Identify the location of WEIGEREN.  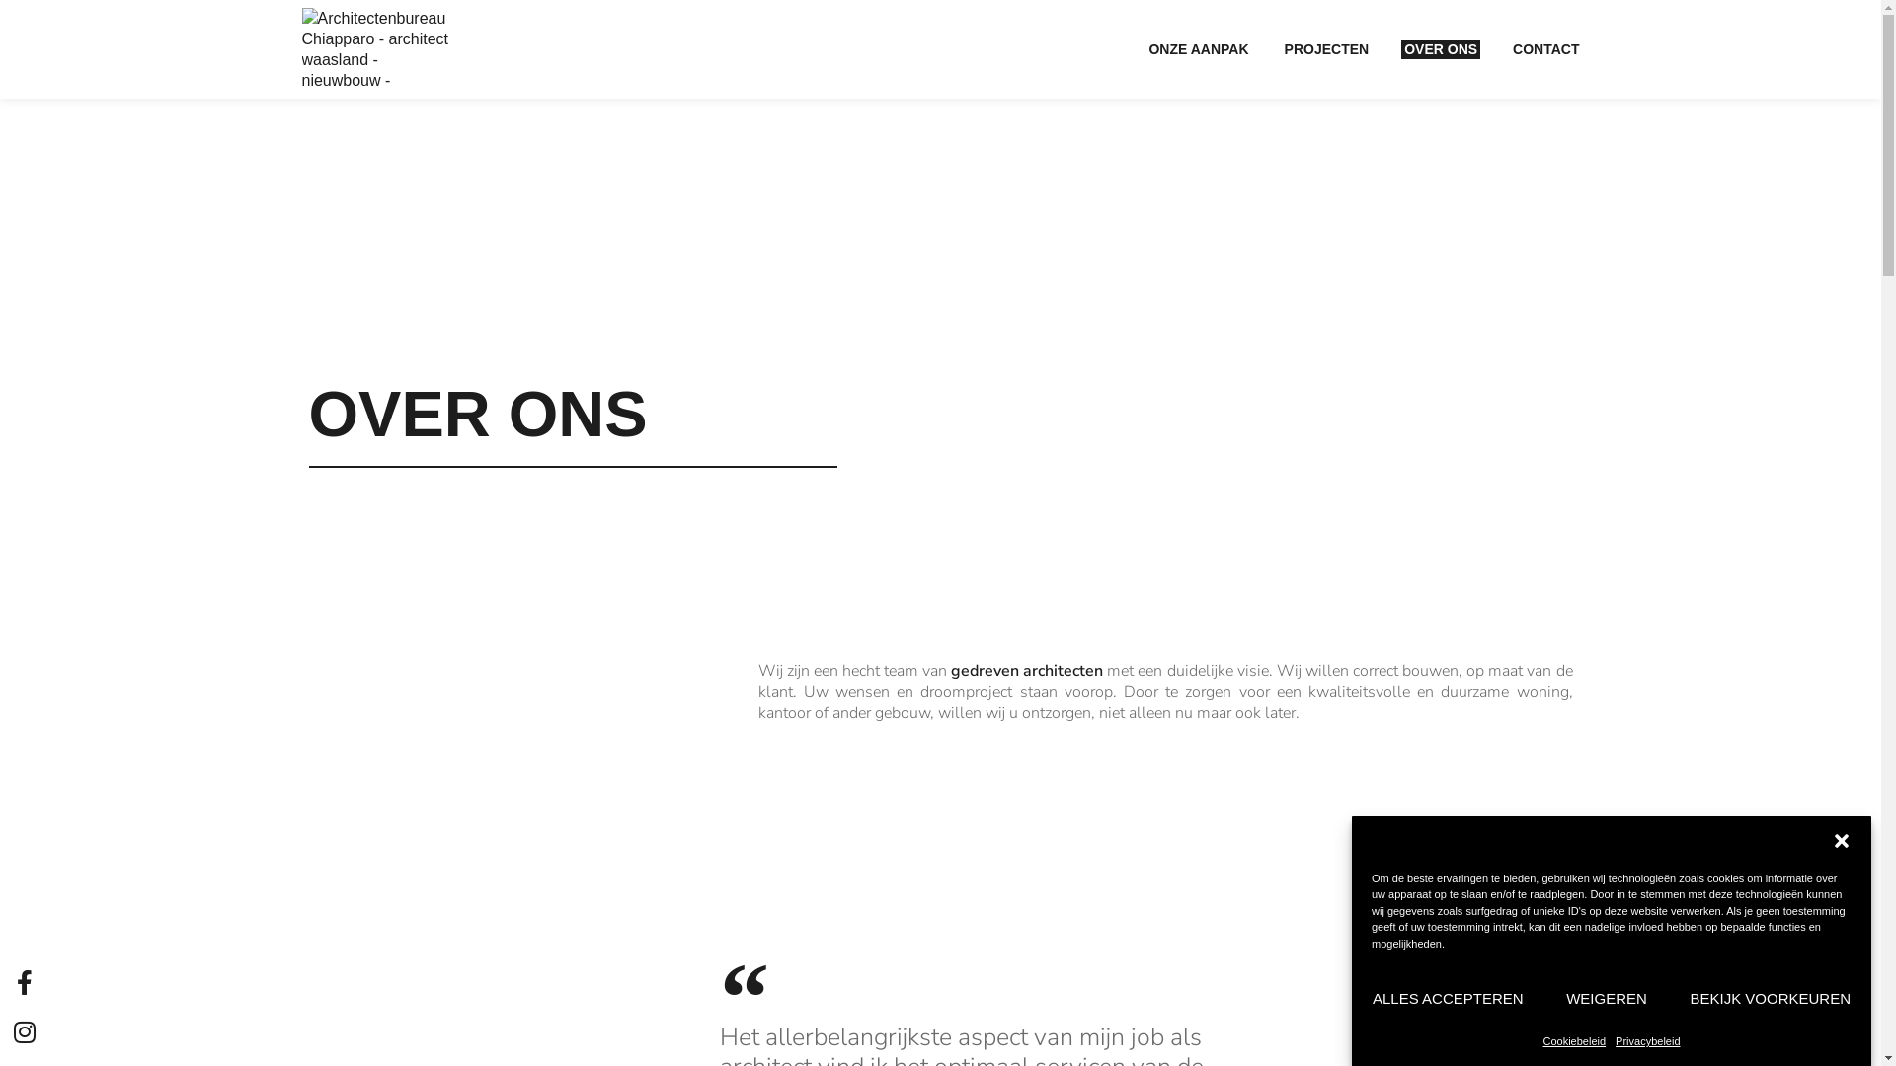
(1608, 999).